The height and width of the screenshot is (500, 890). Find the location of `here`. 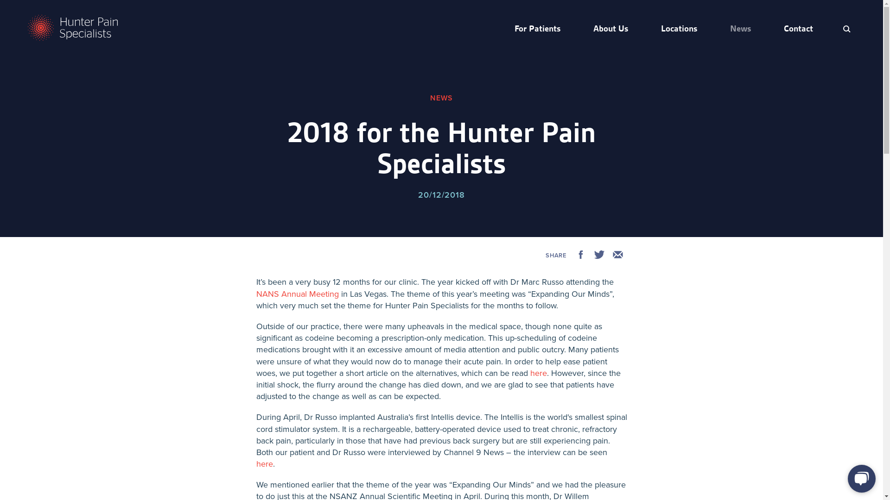

here is located at coordinates (264, 464).